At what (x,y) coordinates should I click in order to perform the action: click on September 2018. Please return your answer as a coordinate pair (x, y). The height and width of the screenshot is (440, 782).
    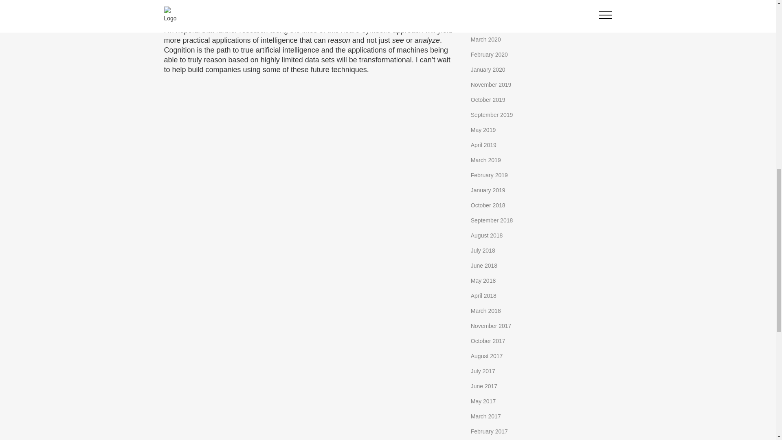
    Looking at the image, I should click on (492, 220).